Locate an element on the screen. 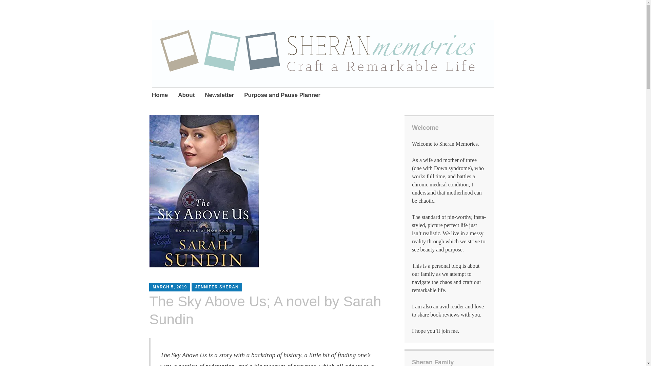 The width and height of the screenshot is (651, 366). MARCH 5, 2019 is located at coordinates (170, 287).